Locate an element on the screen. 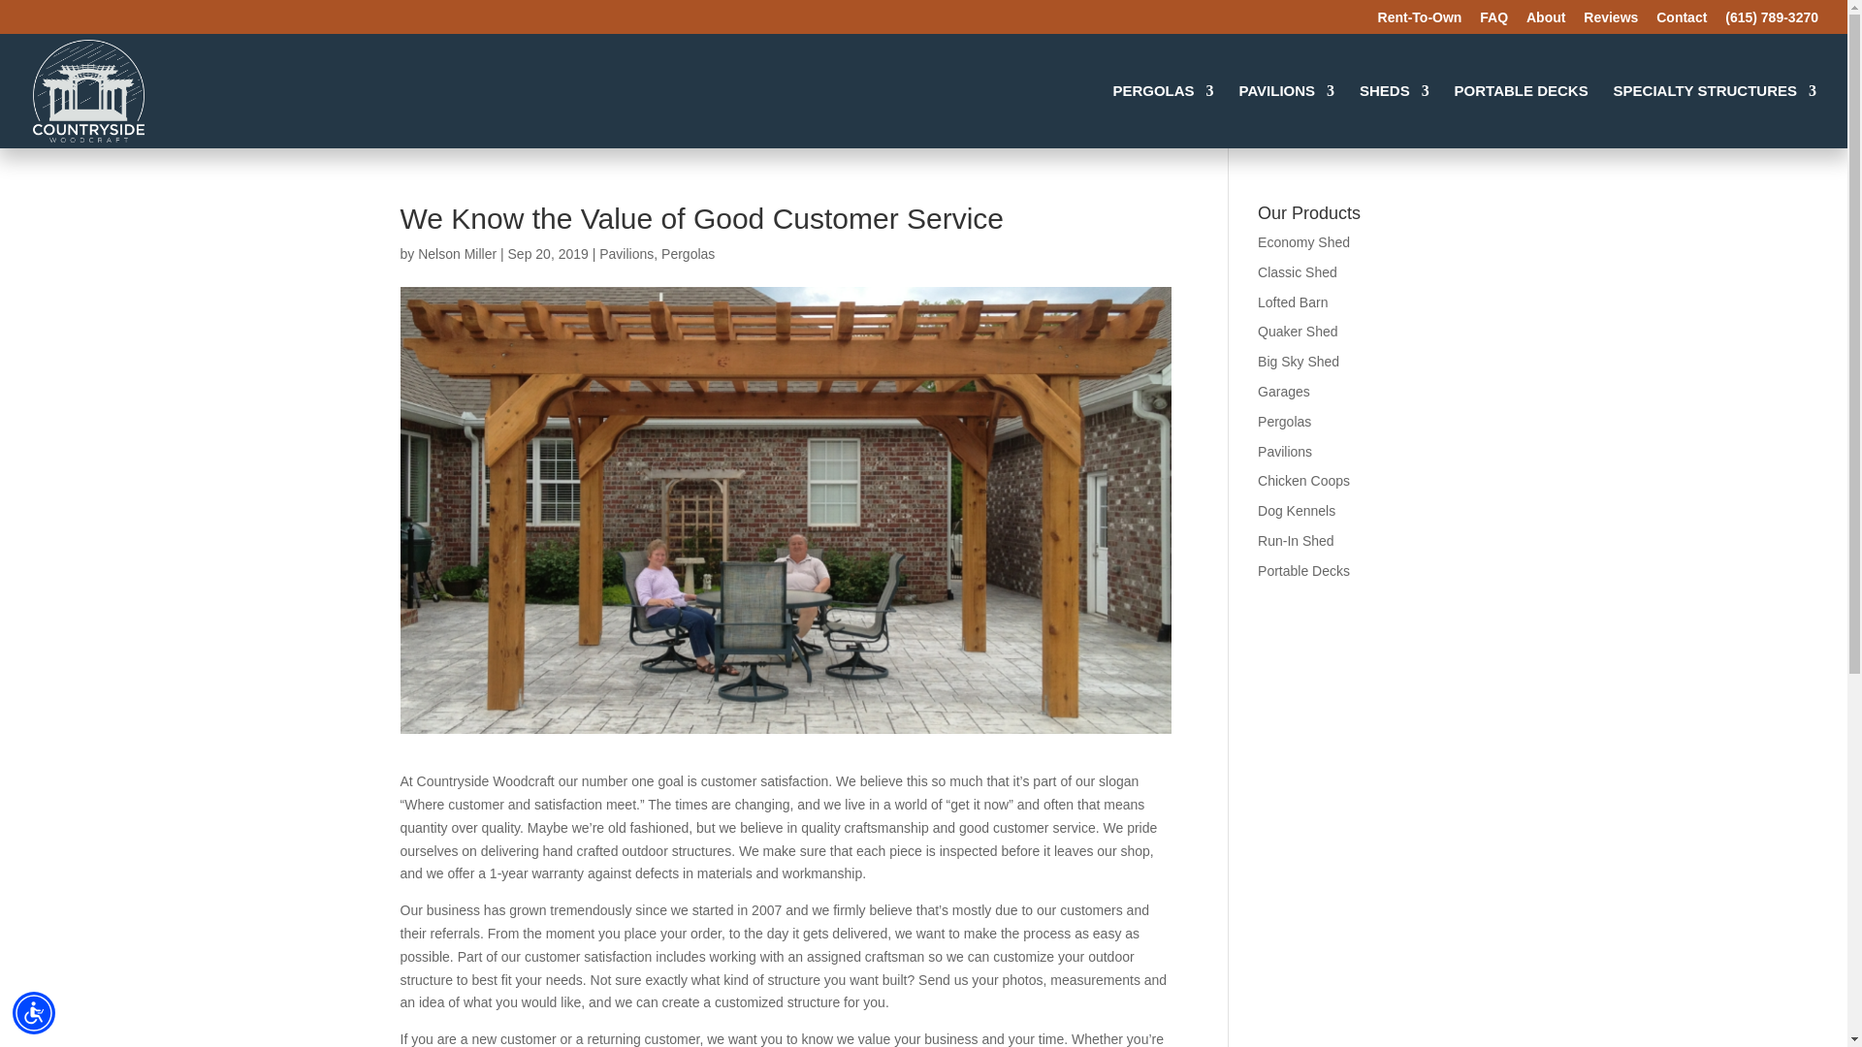  Accessibility Menu is located at coordinates (34, 1012).